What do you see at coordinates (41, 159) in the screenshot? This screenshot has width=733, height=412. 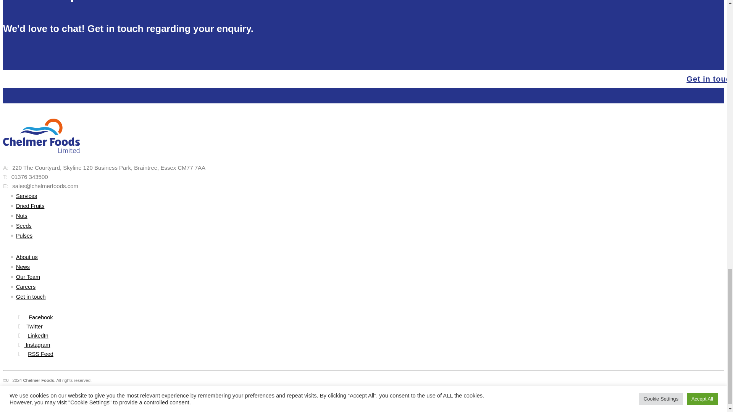 I see `Chelmer Foods` at bounding box center [41, 159].